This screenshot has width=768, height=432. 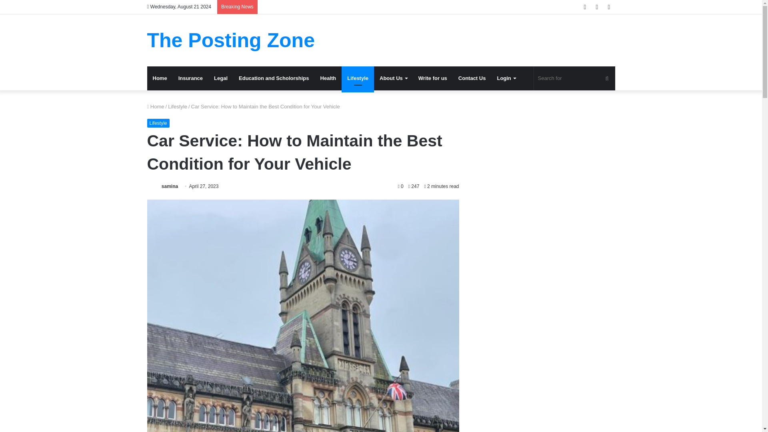 What do you see at coordinates (231, 40) in the screenshot?
I see `The Posting Zone` at bounding box center [231, 40].